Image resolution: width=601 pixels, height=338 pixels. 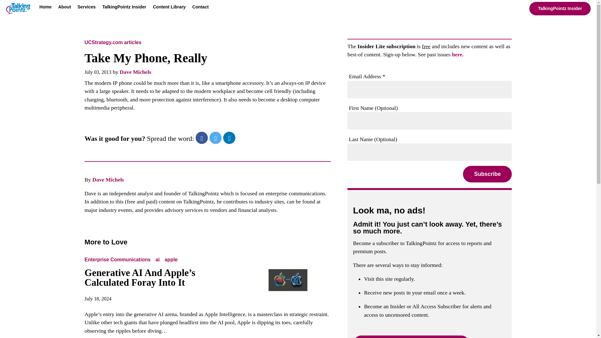 What do you see at coordinates (119, 259) in the screenshot?
I see `View all posts in Enterprise Communications` at bounding box center [119, 259].